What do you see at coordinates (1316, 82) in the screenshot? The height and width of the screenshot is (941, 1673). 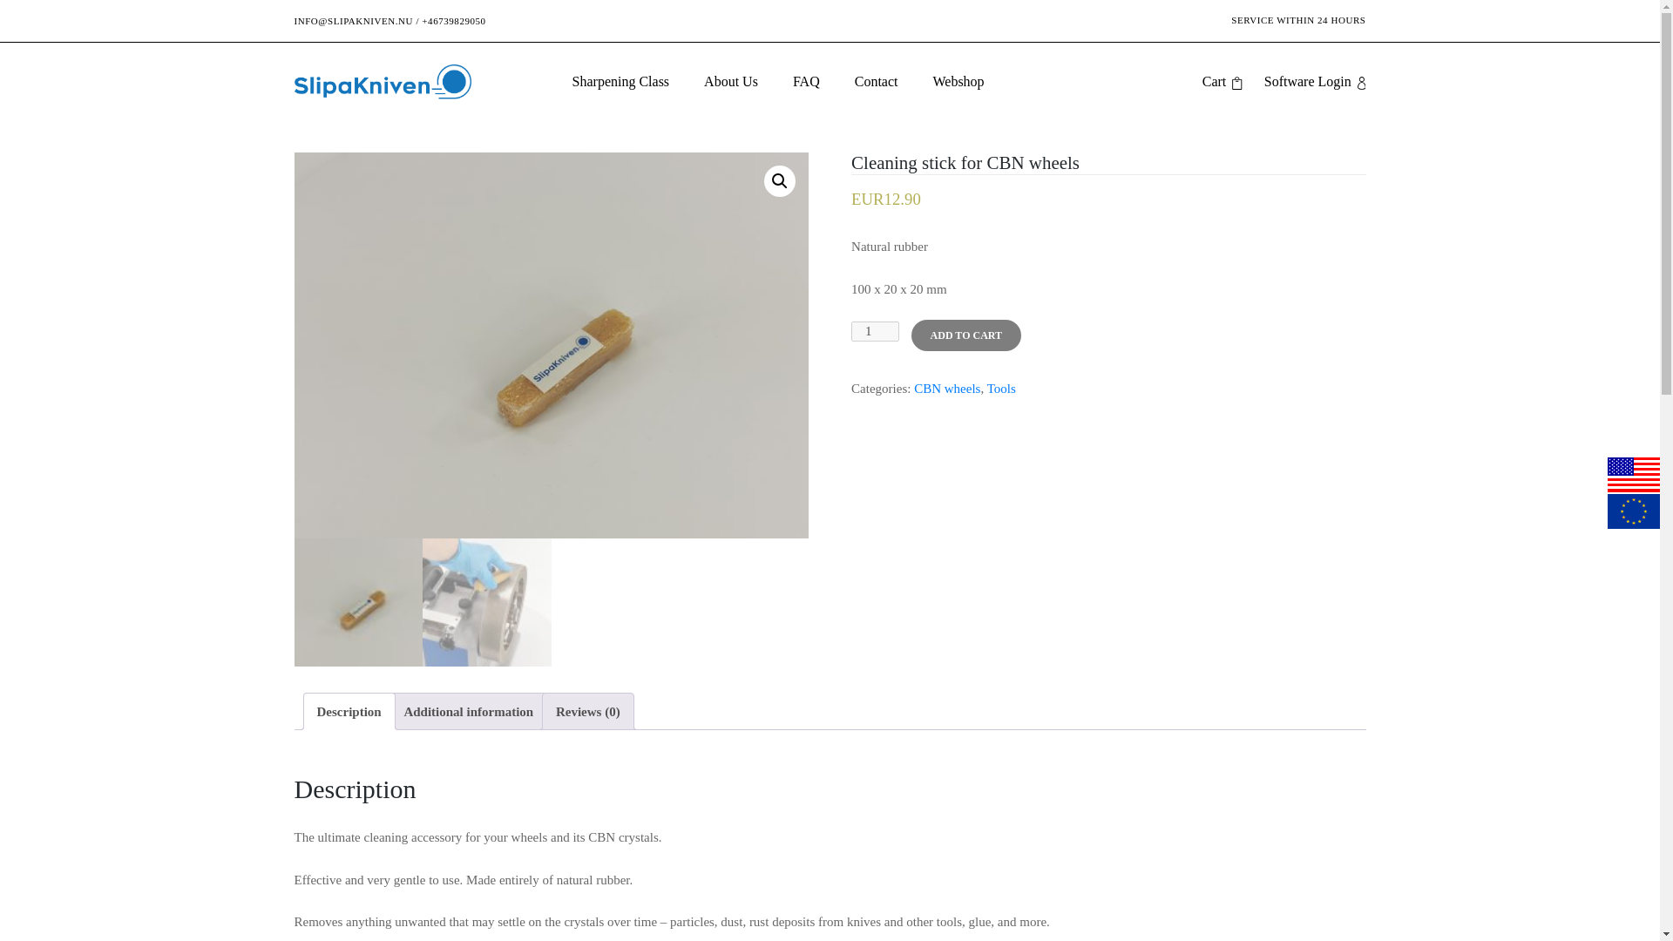 I see `Software Login` at bounding box center [1316, 82].